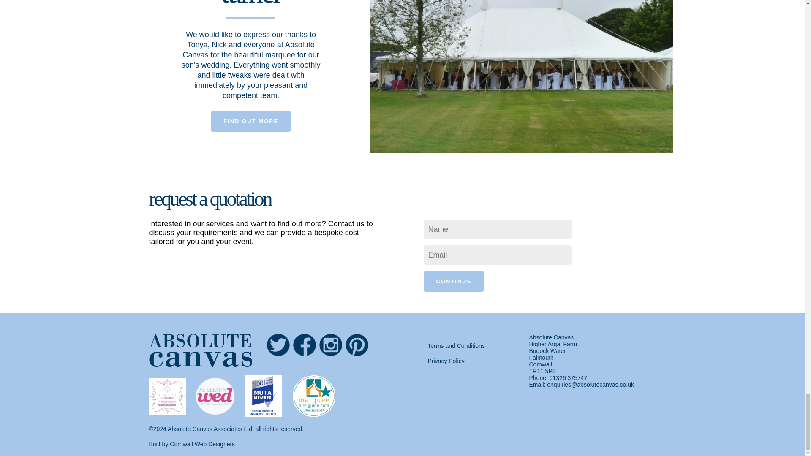 Image resolution: width=811 pixels, height=456 pixels. I want to click on Terms and Conditions, so click(455, 346).